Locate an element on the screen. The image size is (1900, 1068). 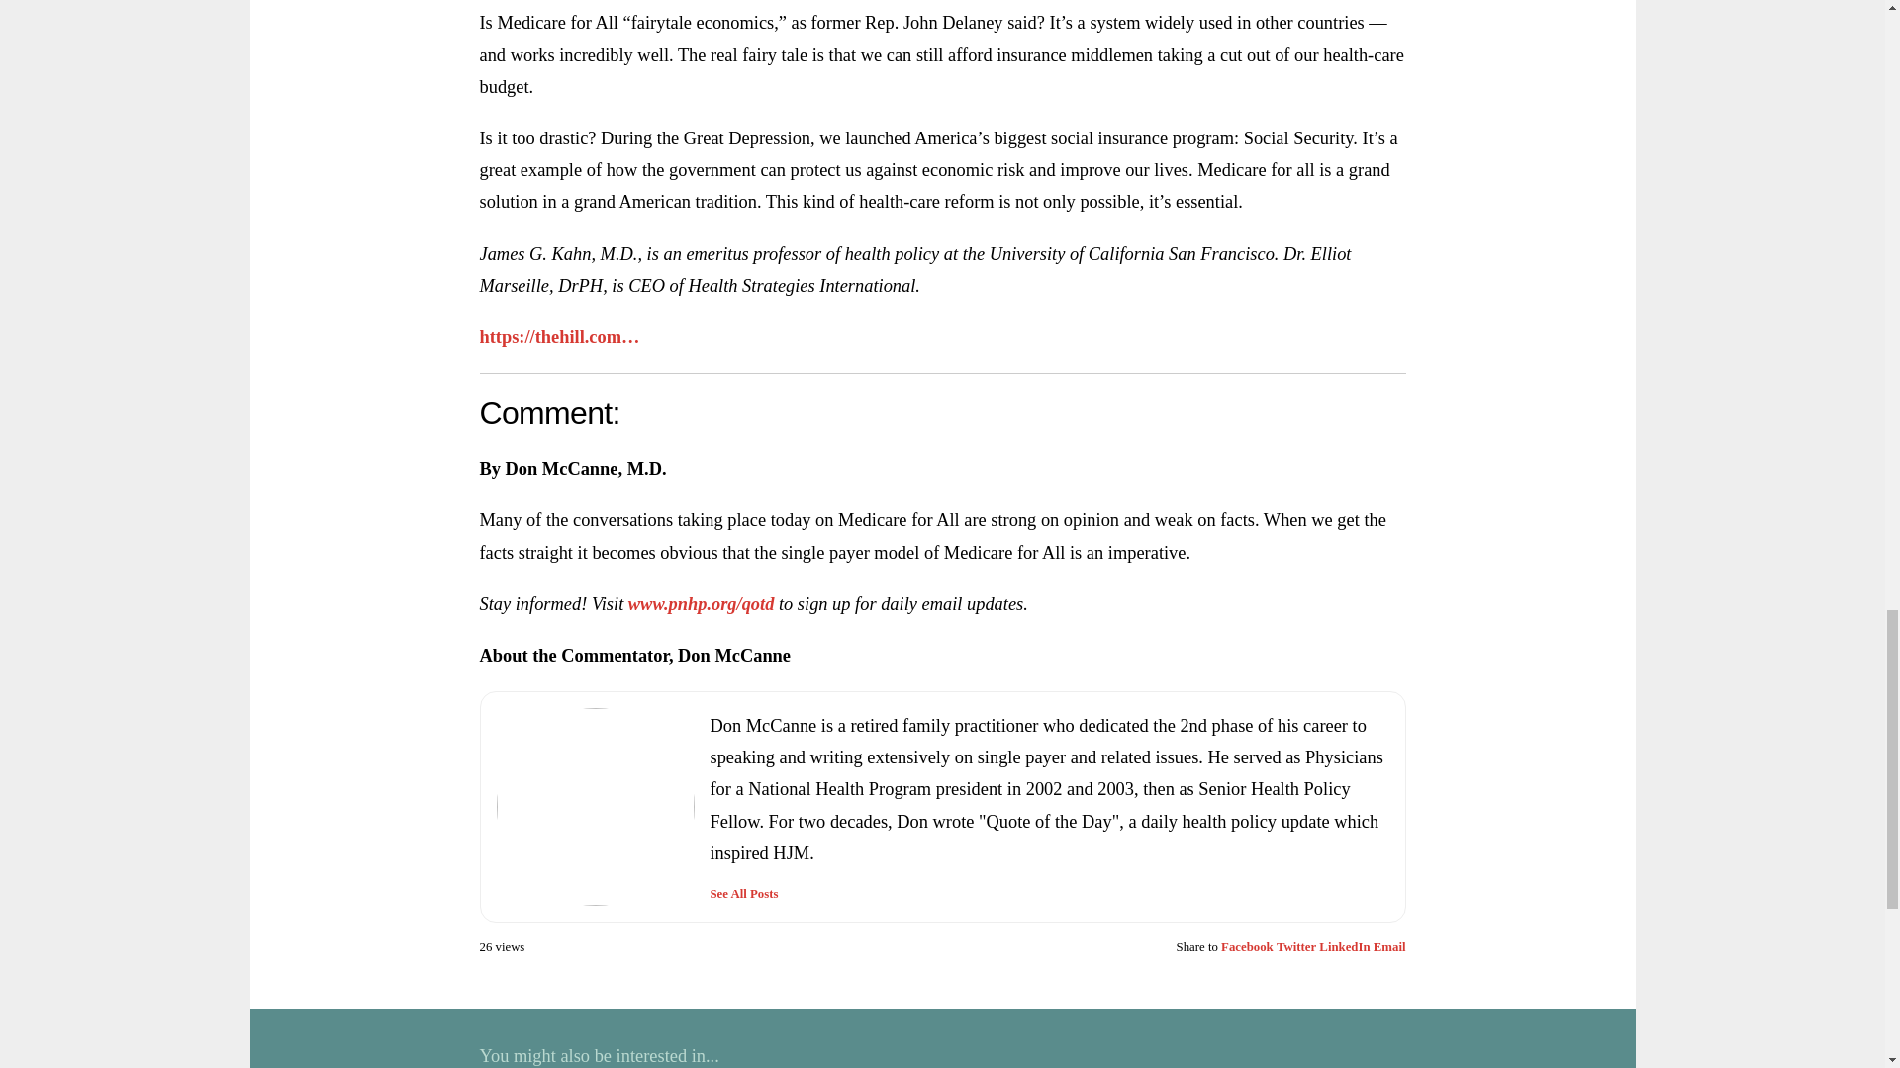
Email is located at coordinates (1389, 947).